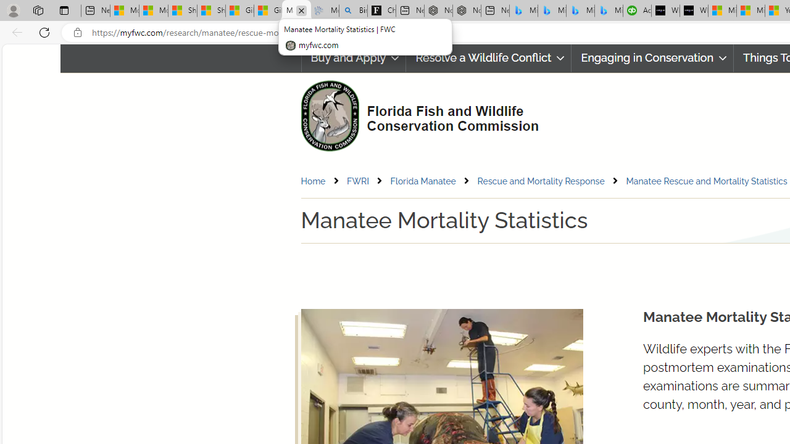 Image resolution: width=790 pixels, height=444 pixels. Describe the element at coordinates (609, 11) in the screenshot. I see `Microsoft Bing Travel - Shangri-La Hotel Bangkok` at that location.